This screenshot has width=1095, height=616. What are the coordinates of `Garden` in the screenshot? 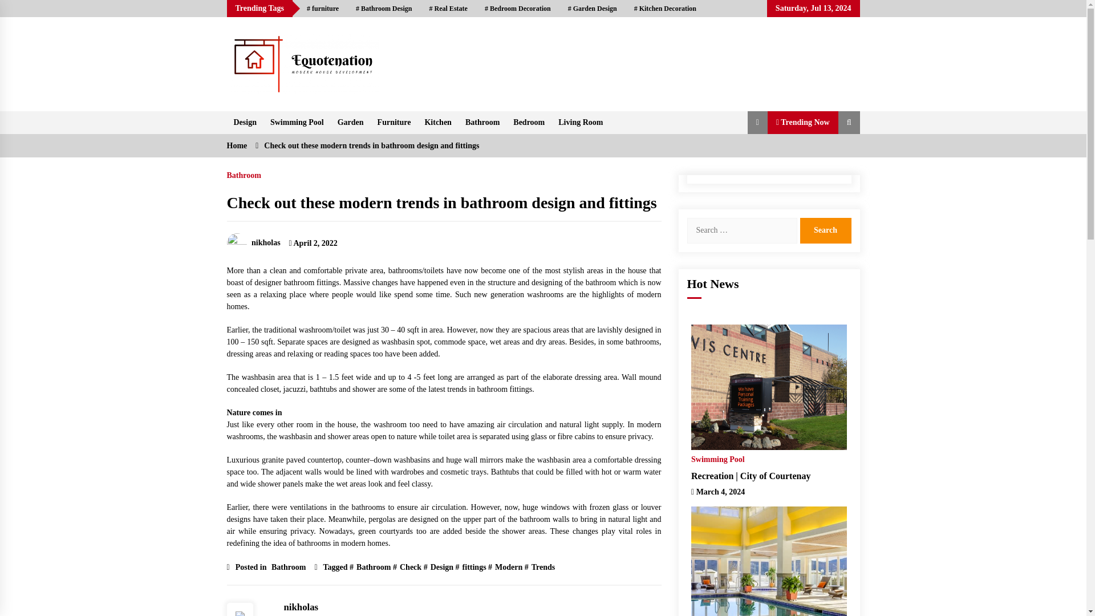 It's located at (350, 123).